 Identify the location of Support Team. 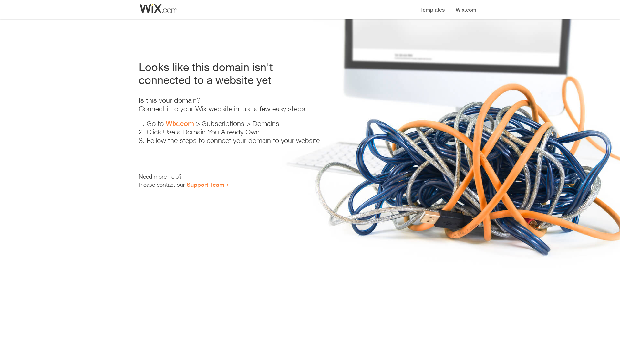
(205, 185).